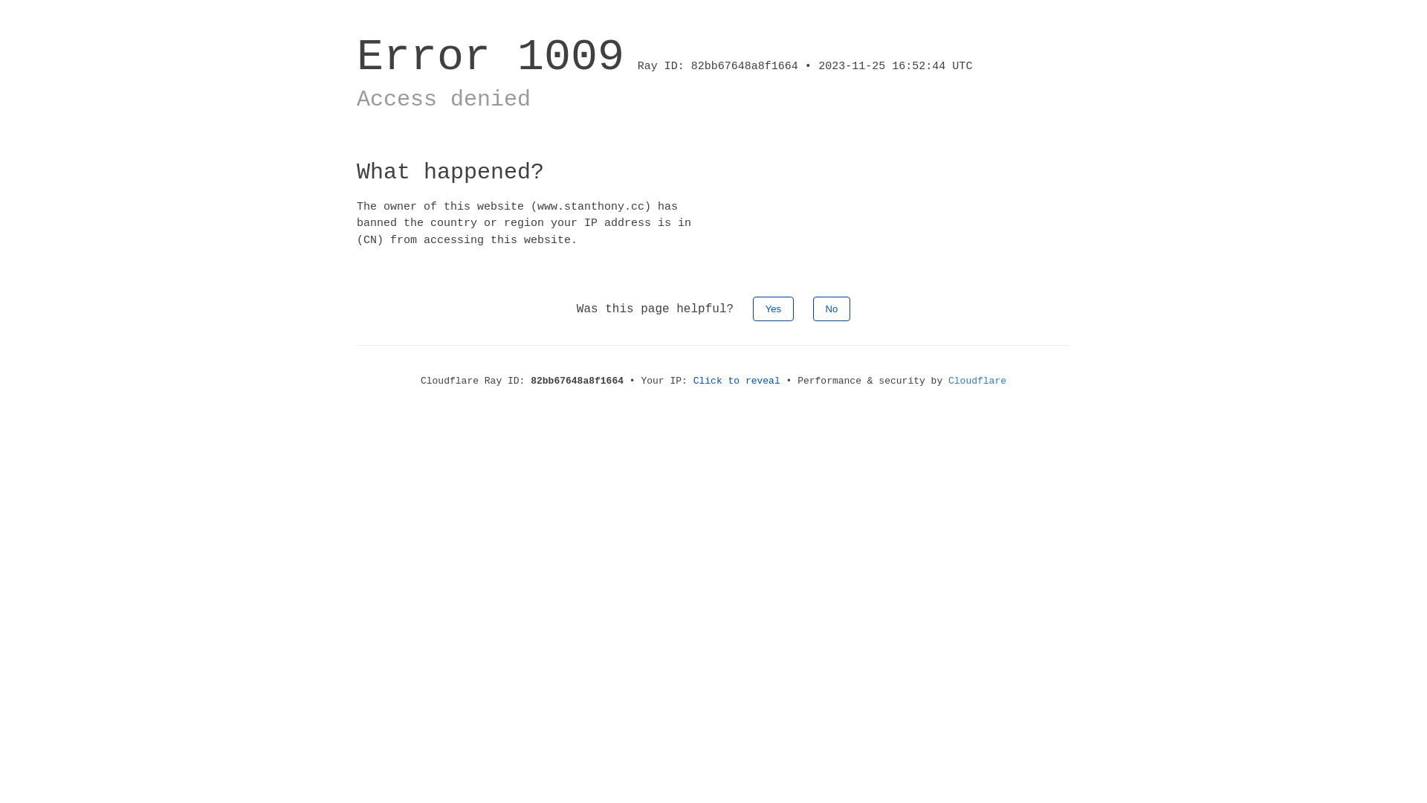  What do you see at coordinates (832, 309) in the screenshot?
I see `No` at bounding box center [832, 309].